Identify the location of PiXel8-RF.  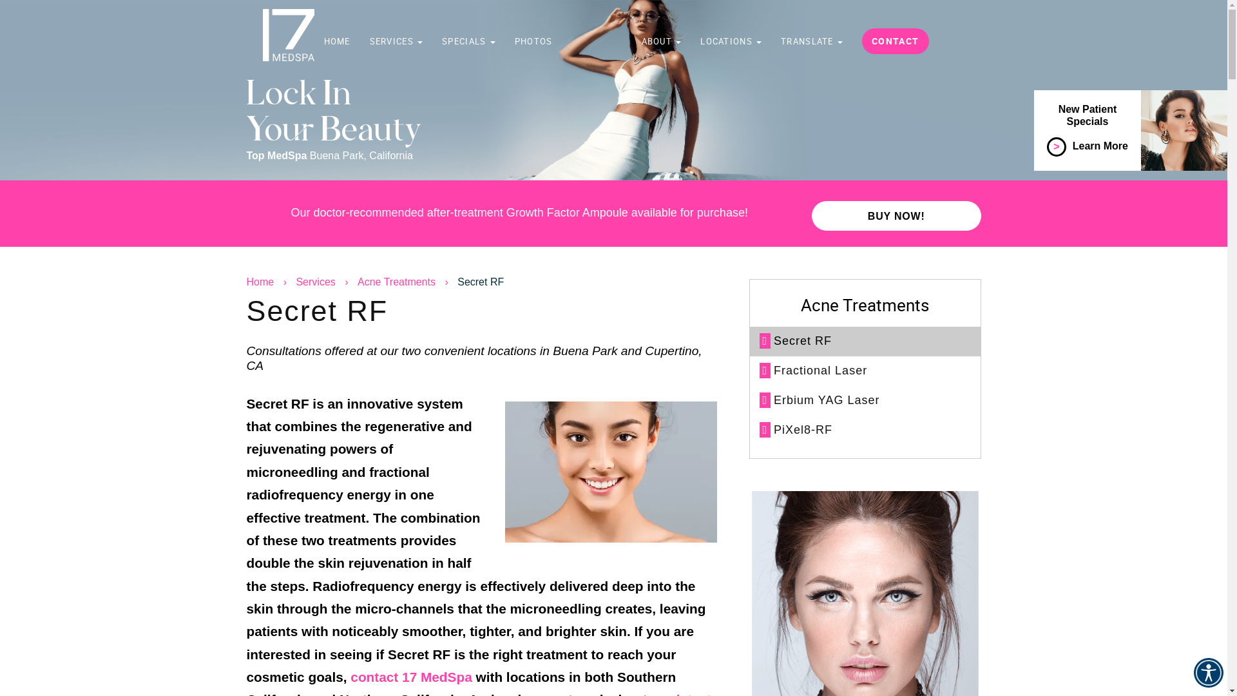
(865, 430).